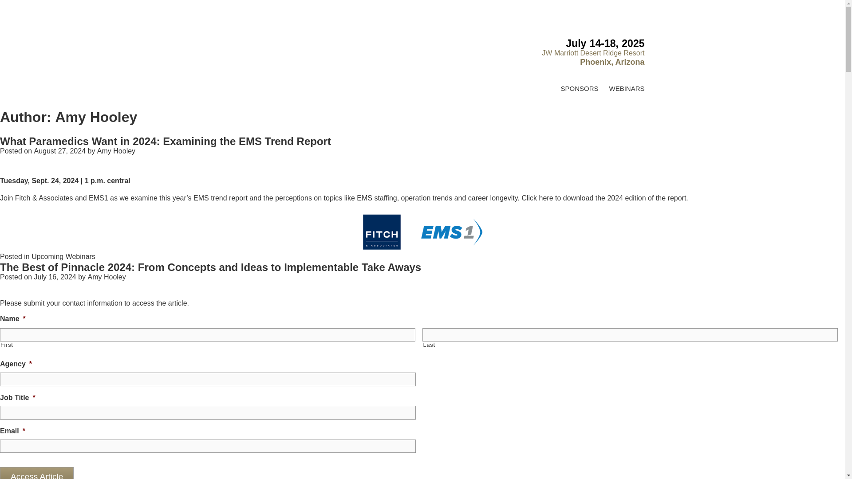  What do you see at coordinates (626, 88) in the screenshot?
I see `WEBINARS` at bounding box center [626, 88].